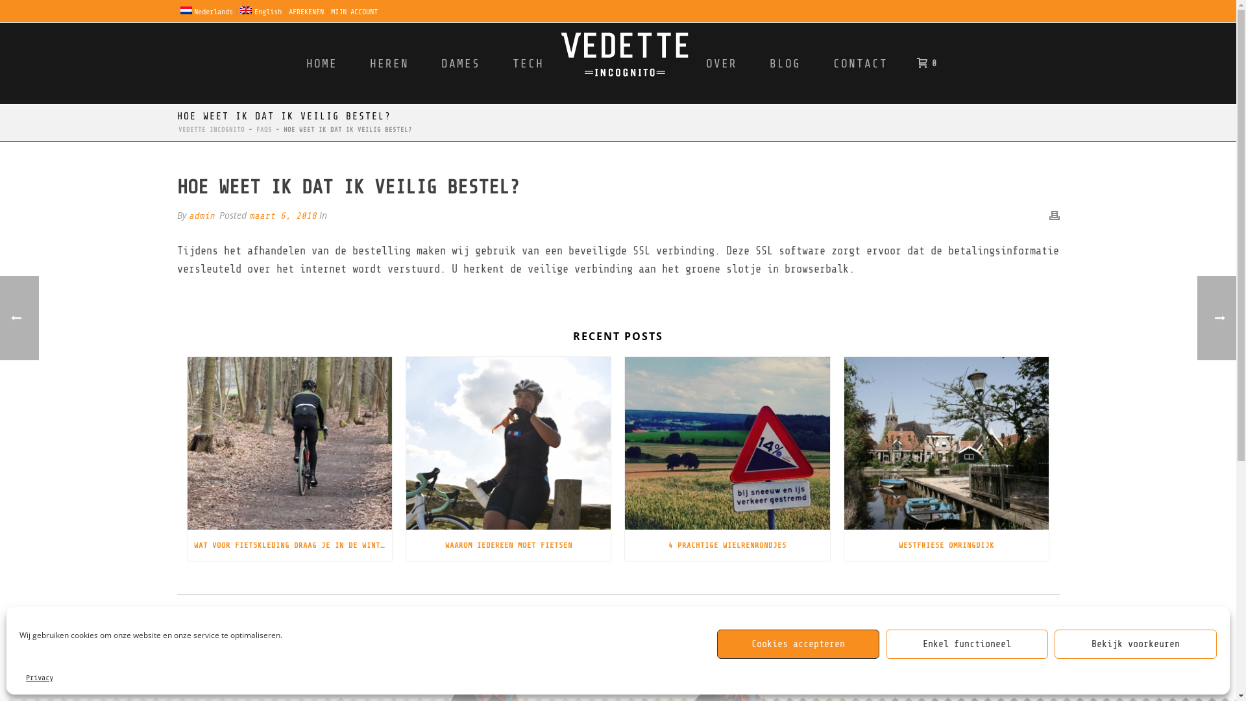 Image resolution: width=1246 pixels, height=701 pixels. Describe the element at coordinates (860, 64) in the screenshot. I see `CONTACT` at that location.